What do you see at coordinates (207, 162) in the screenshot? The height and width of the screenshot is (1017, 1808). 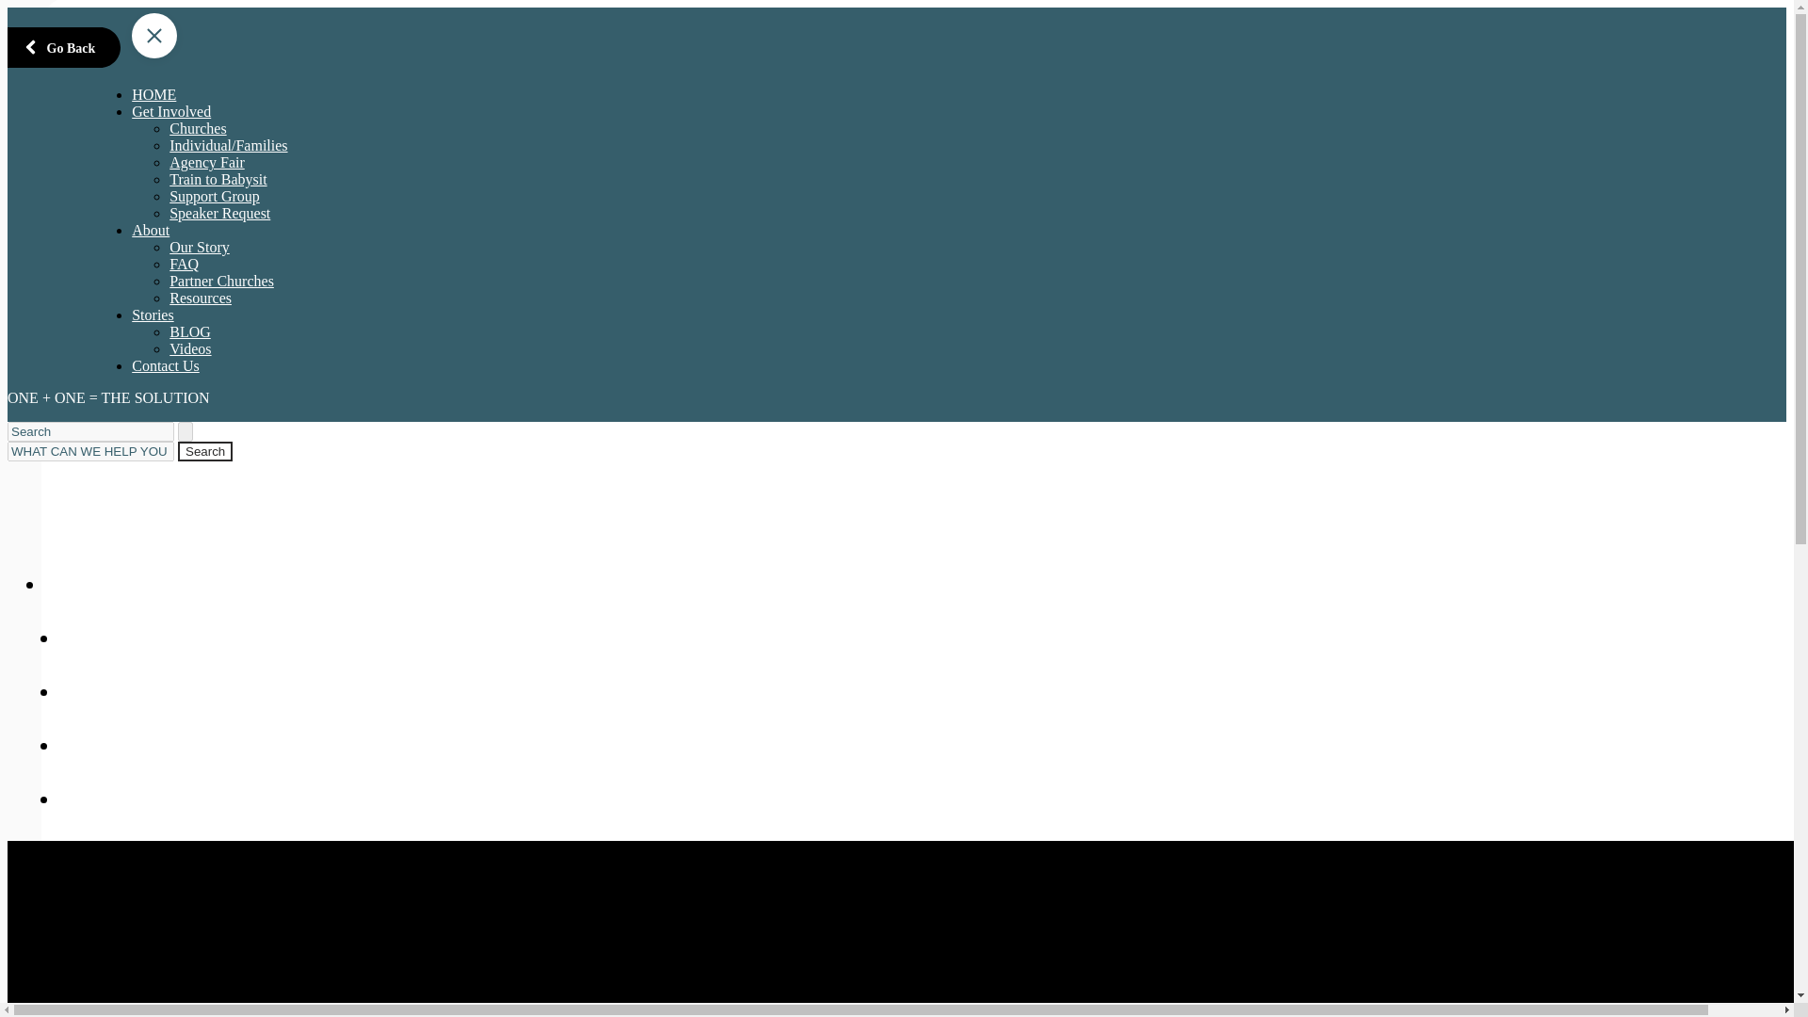 I see `Agency Fair` at bounding box center [207, 162].